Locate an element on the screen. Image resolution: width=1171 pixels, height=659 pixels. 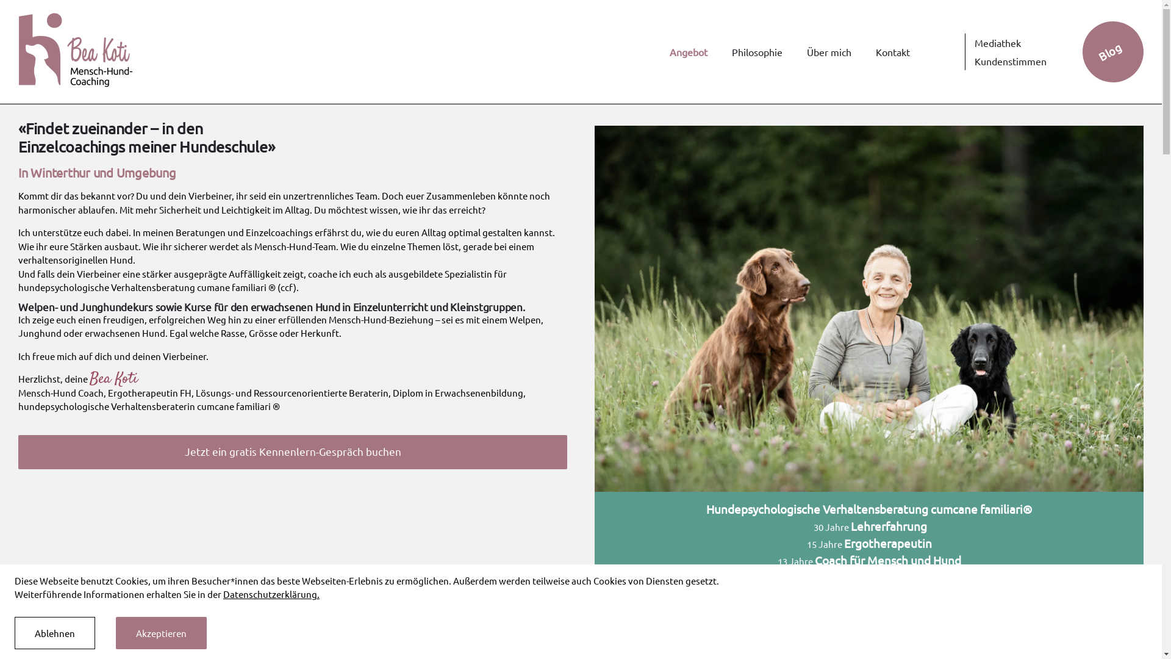
Philosophie is located at coordinates (760, 52).